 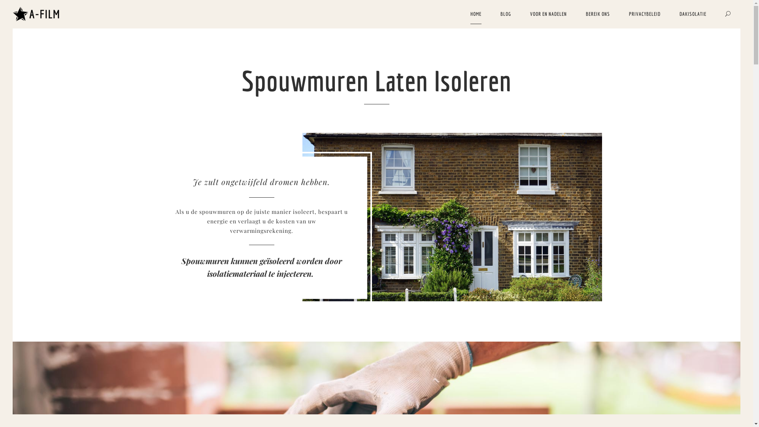 What do you see at coordinates (13, 6) in the screenshot?
I see `Search` at bounding box center [13, 6].